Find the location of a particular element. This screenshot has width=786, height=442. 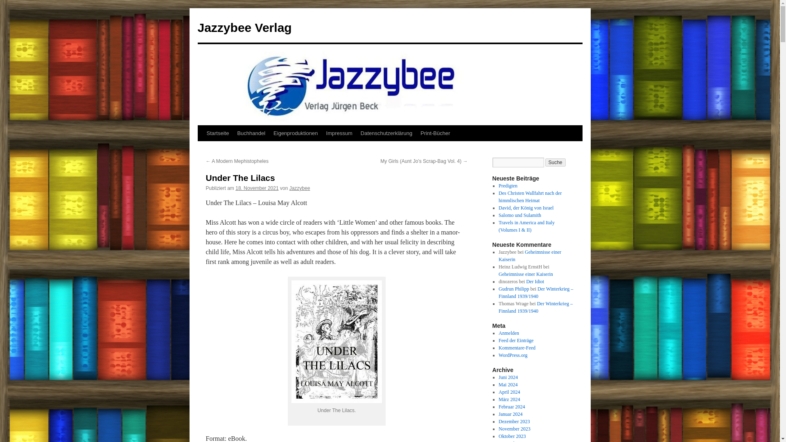

Anmelden is located at coordinates (508, 333).